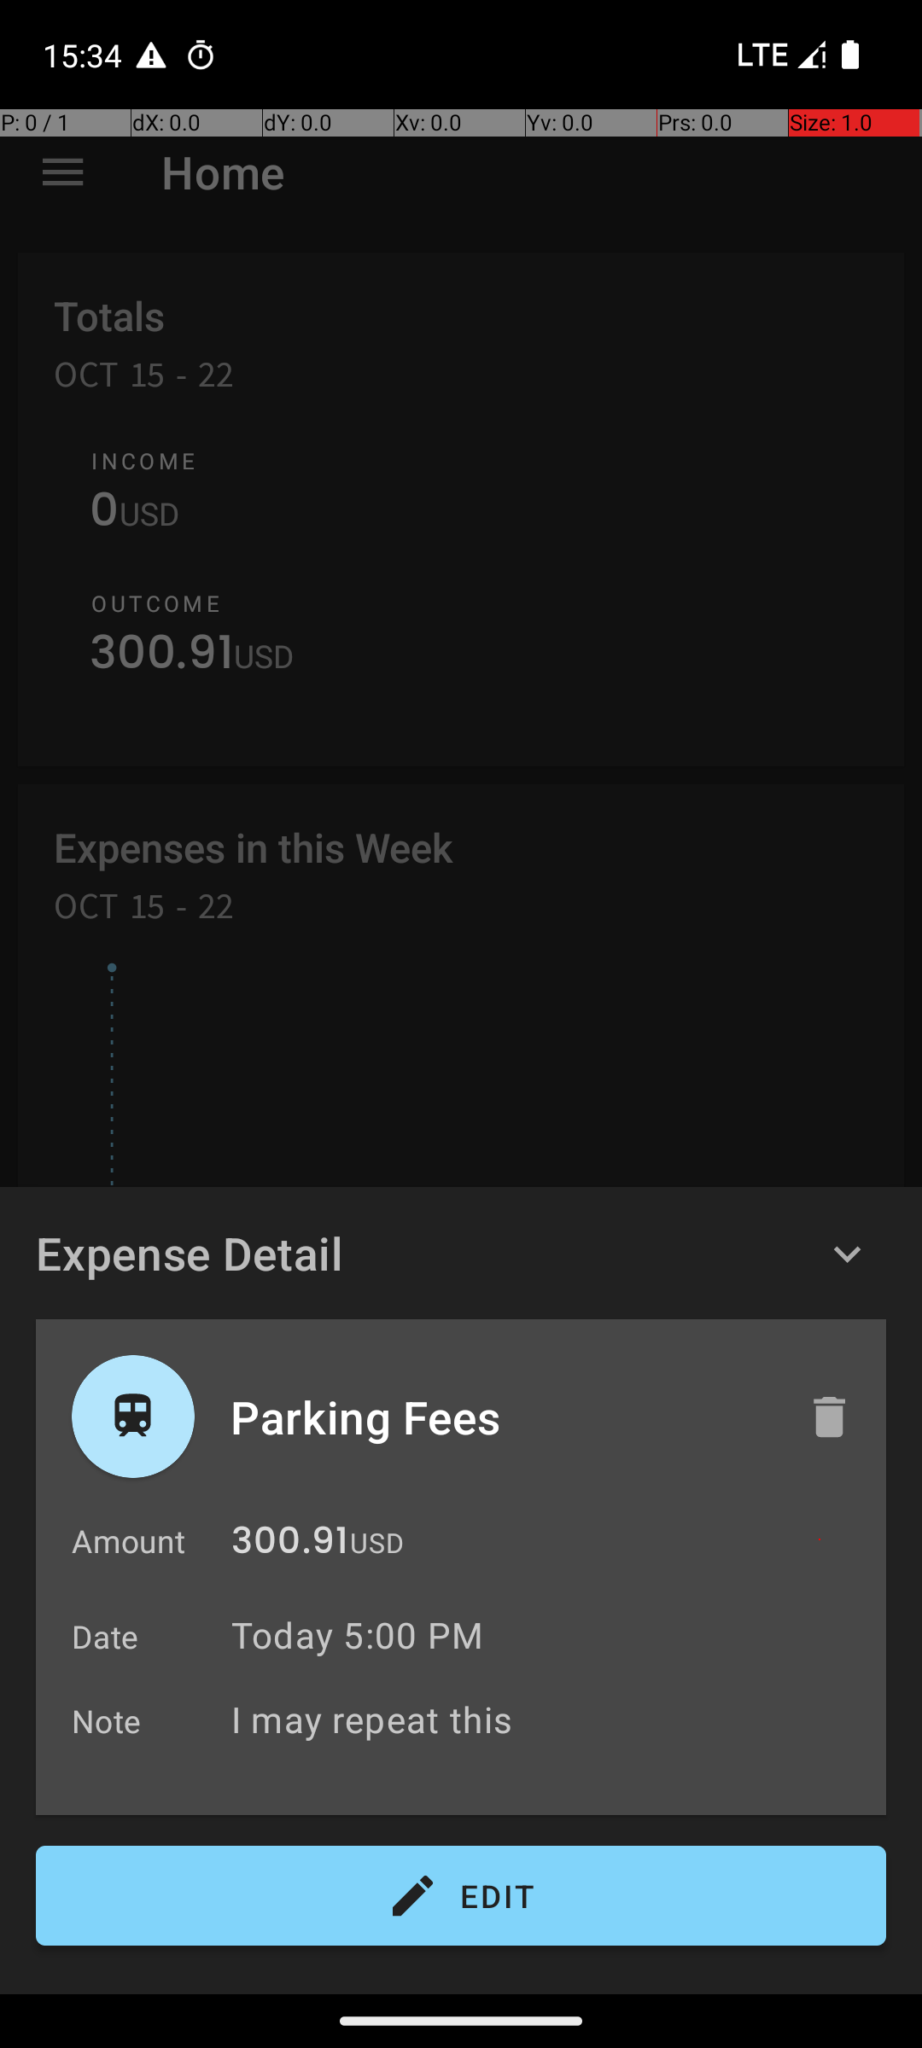 The image size is (922, 2048). I want to click on 300.91, so click(290, 1545).